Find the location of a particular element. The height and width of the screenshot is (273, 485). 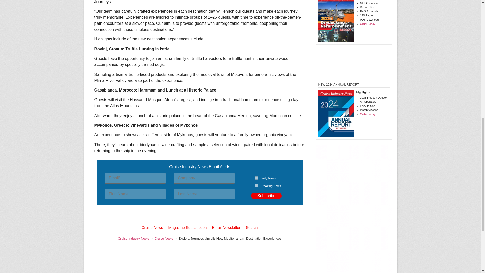

Subscribe is located at coordinates (266, 196).